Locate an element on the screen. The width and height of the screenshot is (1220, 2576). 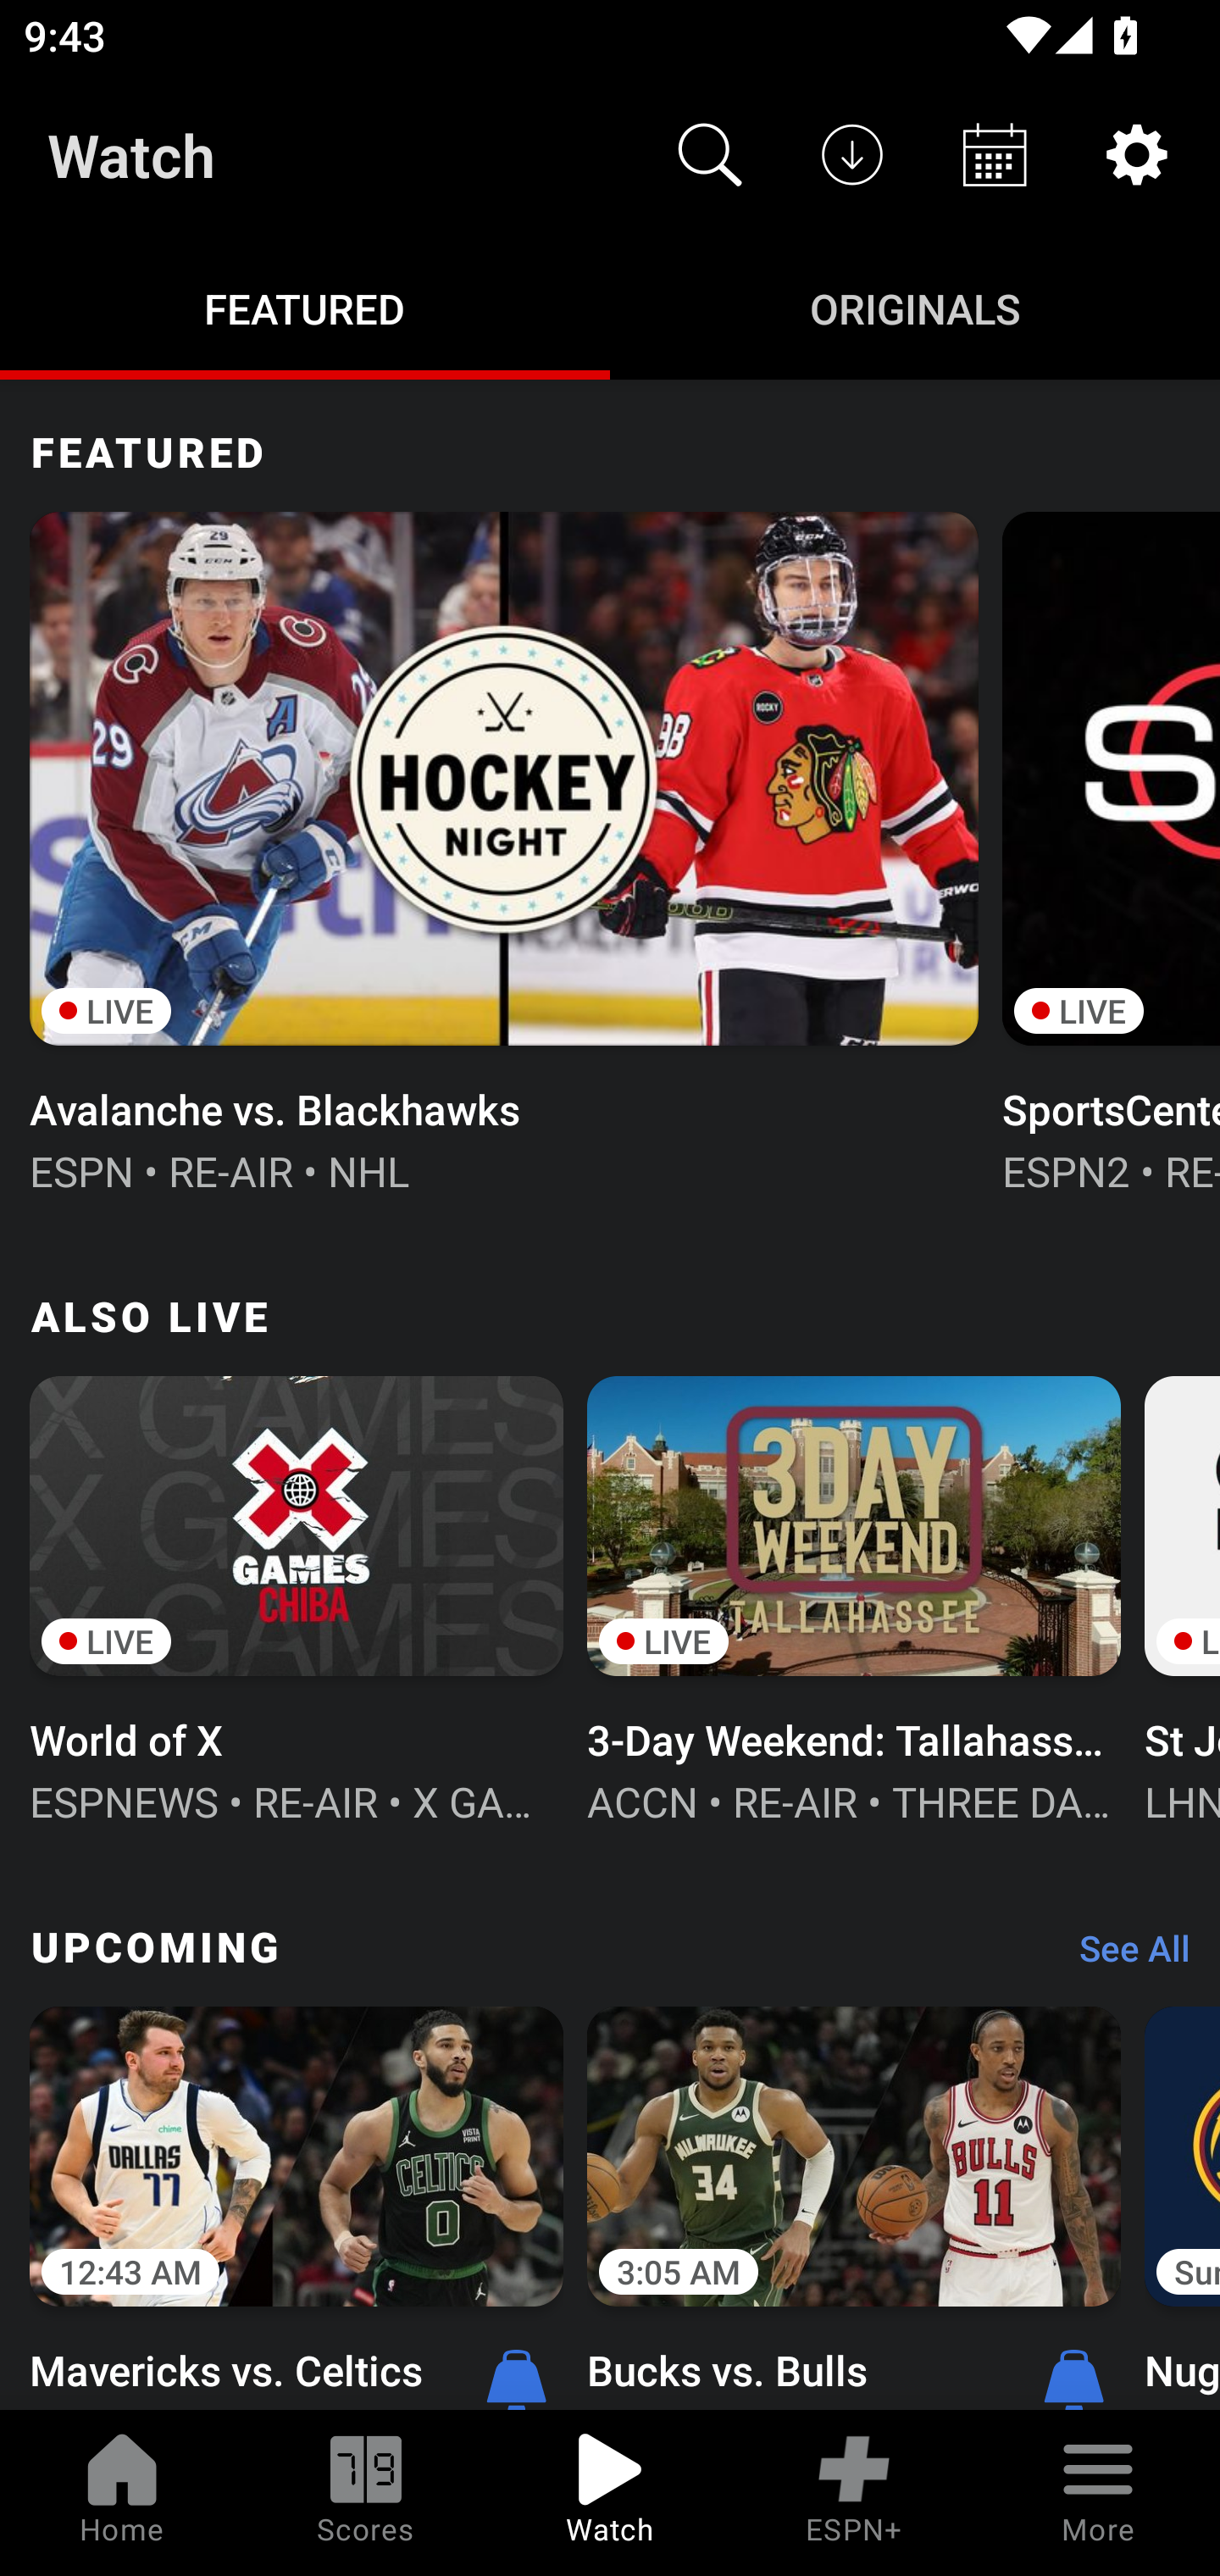
More is located at coordinates (1098, 2493).